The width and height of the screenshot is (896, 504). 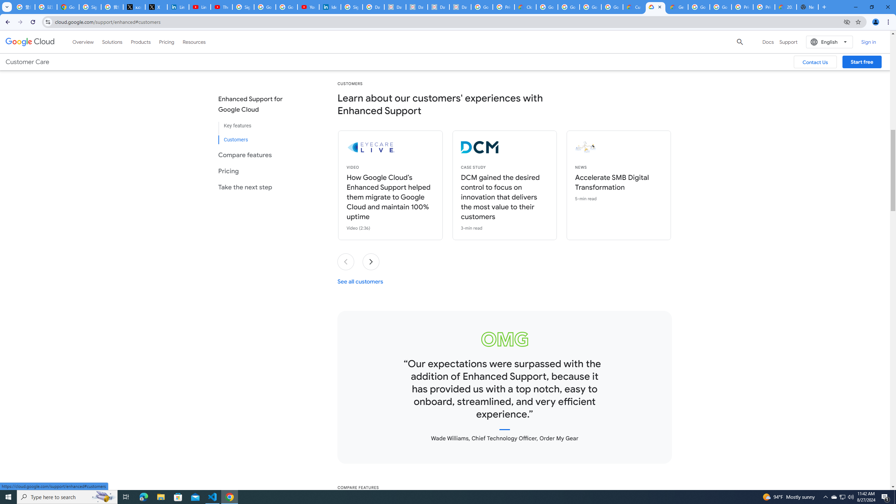 I want to click on Customer Care | Google Cloud, so click(x=633, y=7).